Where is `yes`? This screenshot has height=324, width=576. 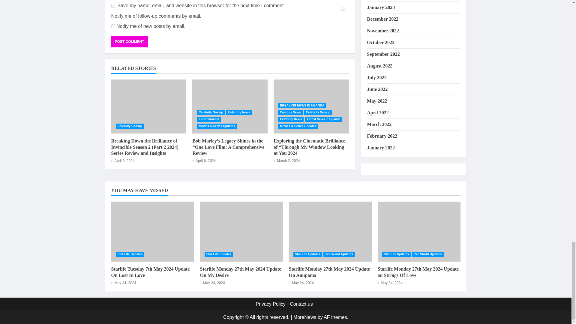 yes is located at coordinates (113, 5).